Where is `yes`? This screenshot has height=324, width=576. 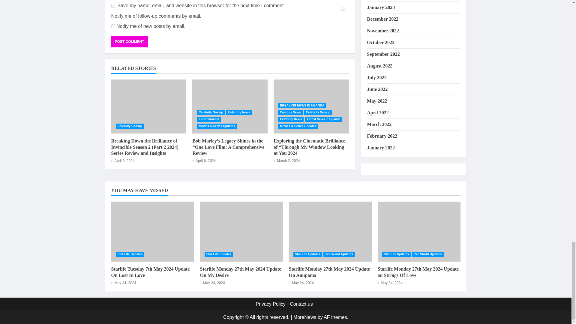 yes is located at coordinates (113, 5).